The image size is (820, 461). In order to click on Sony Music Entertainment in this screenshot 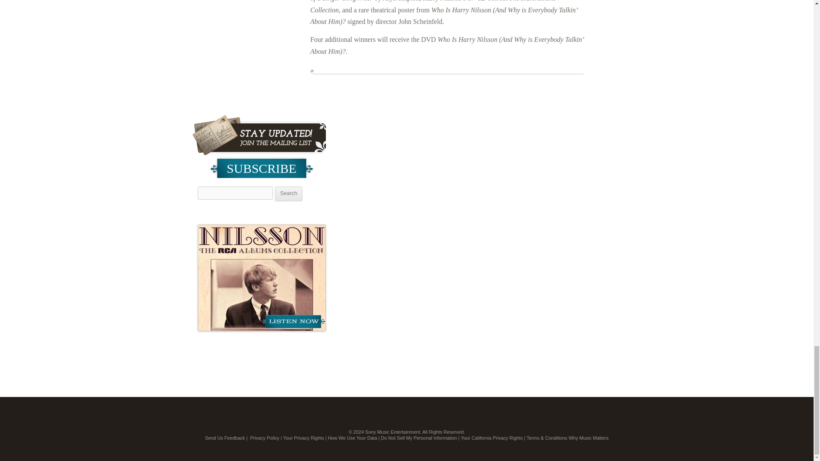, I will do `click(392, 432)`.